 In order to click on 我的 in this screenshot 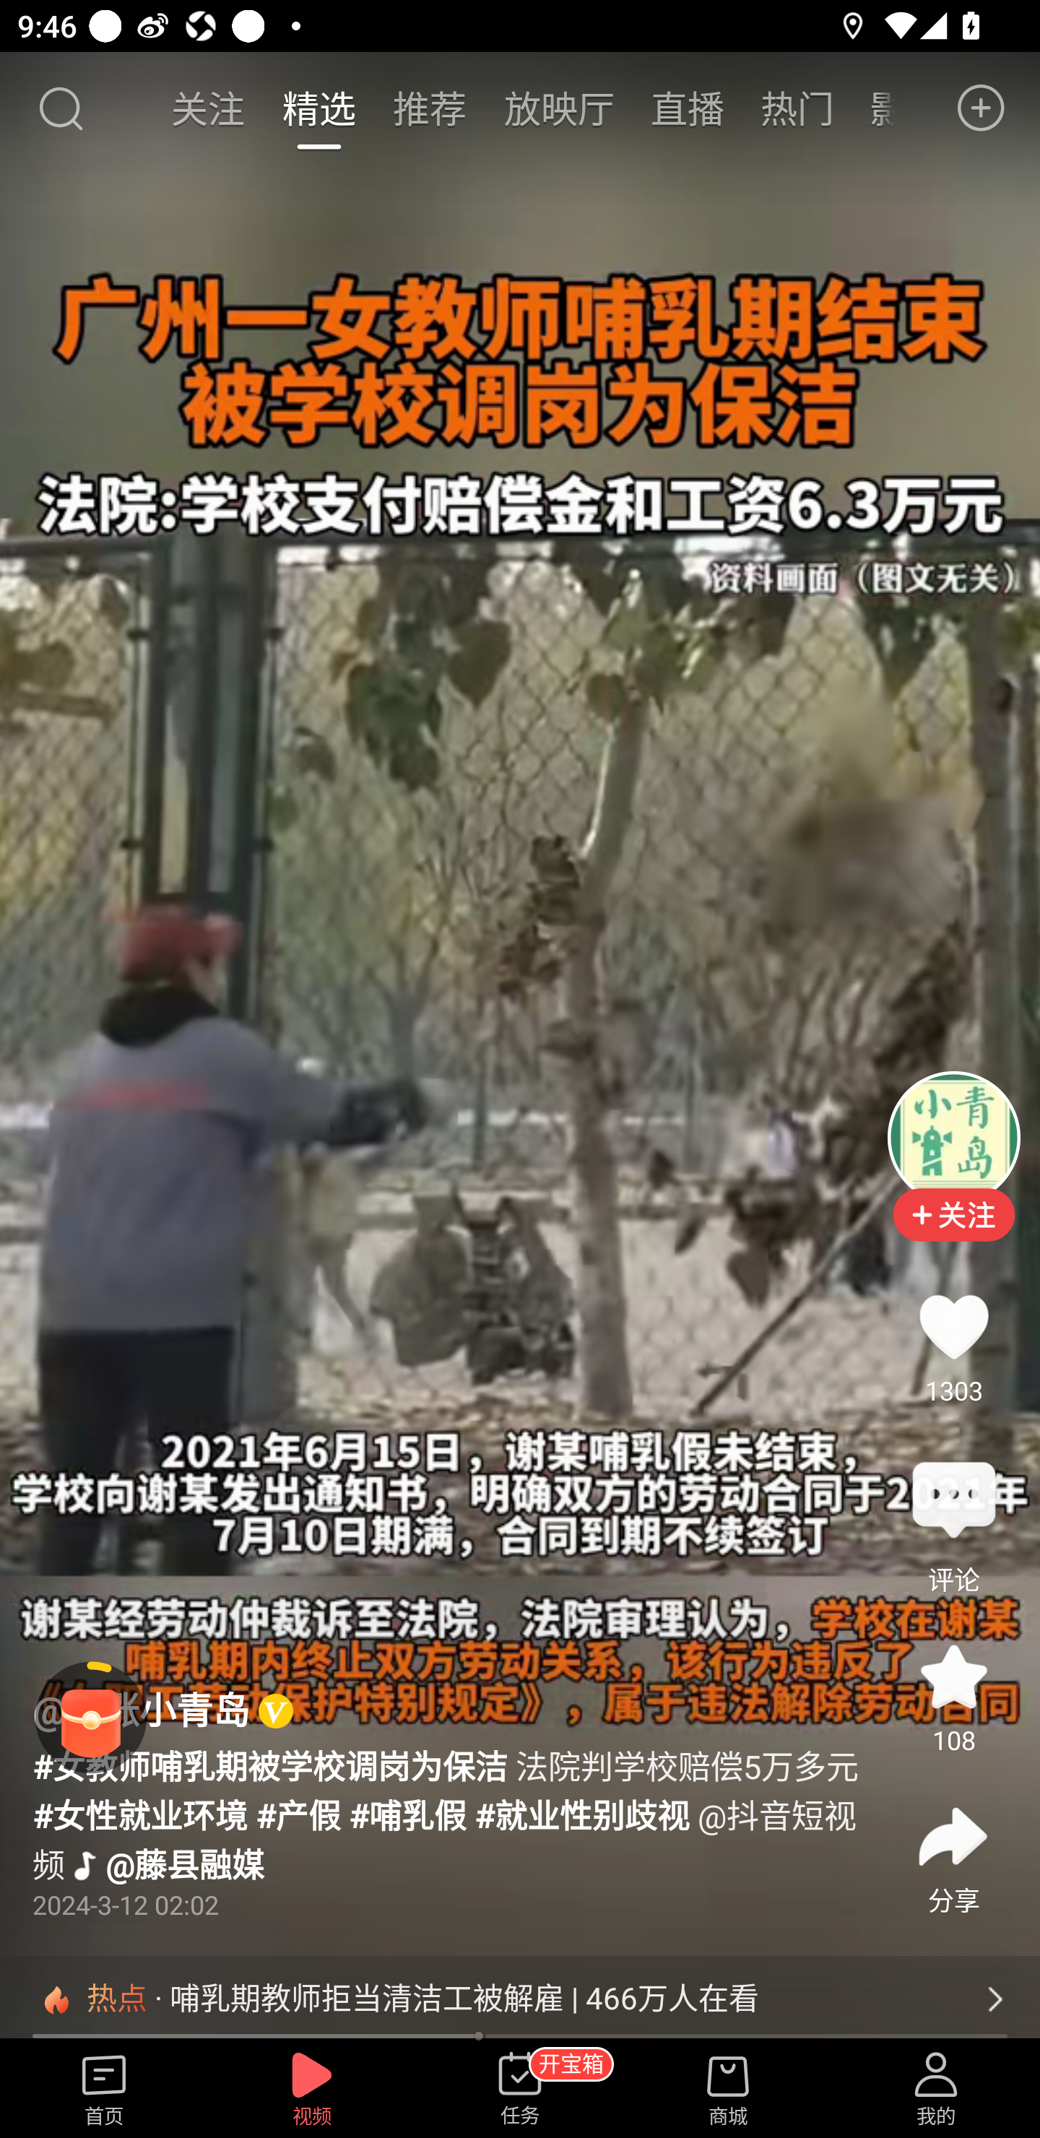, I will do `click(936, 2090)`.